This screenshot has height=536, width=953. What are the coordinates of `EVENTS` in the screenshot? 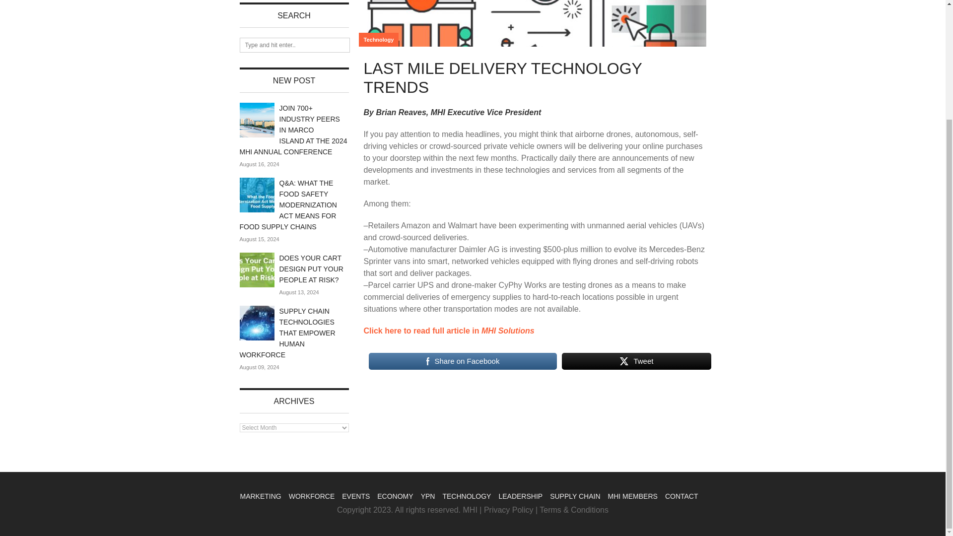 It's located at (355, 496).